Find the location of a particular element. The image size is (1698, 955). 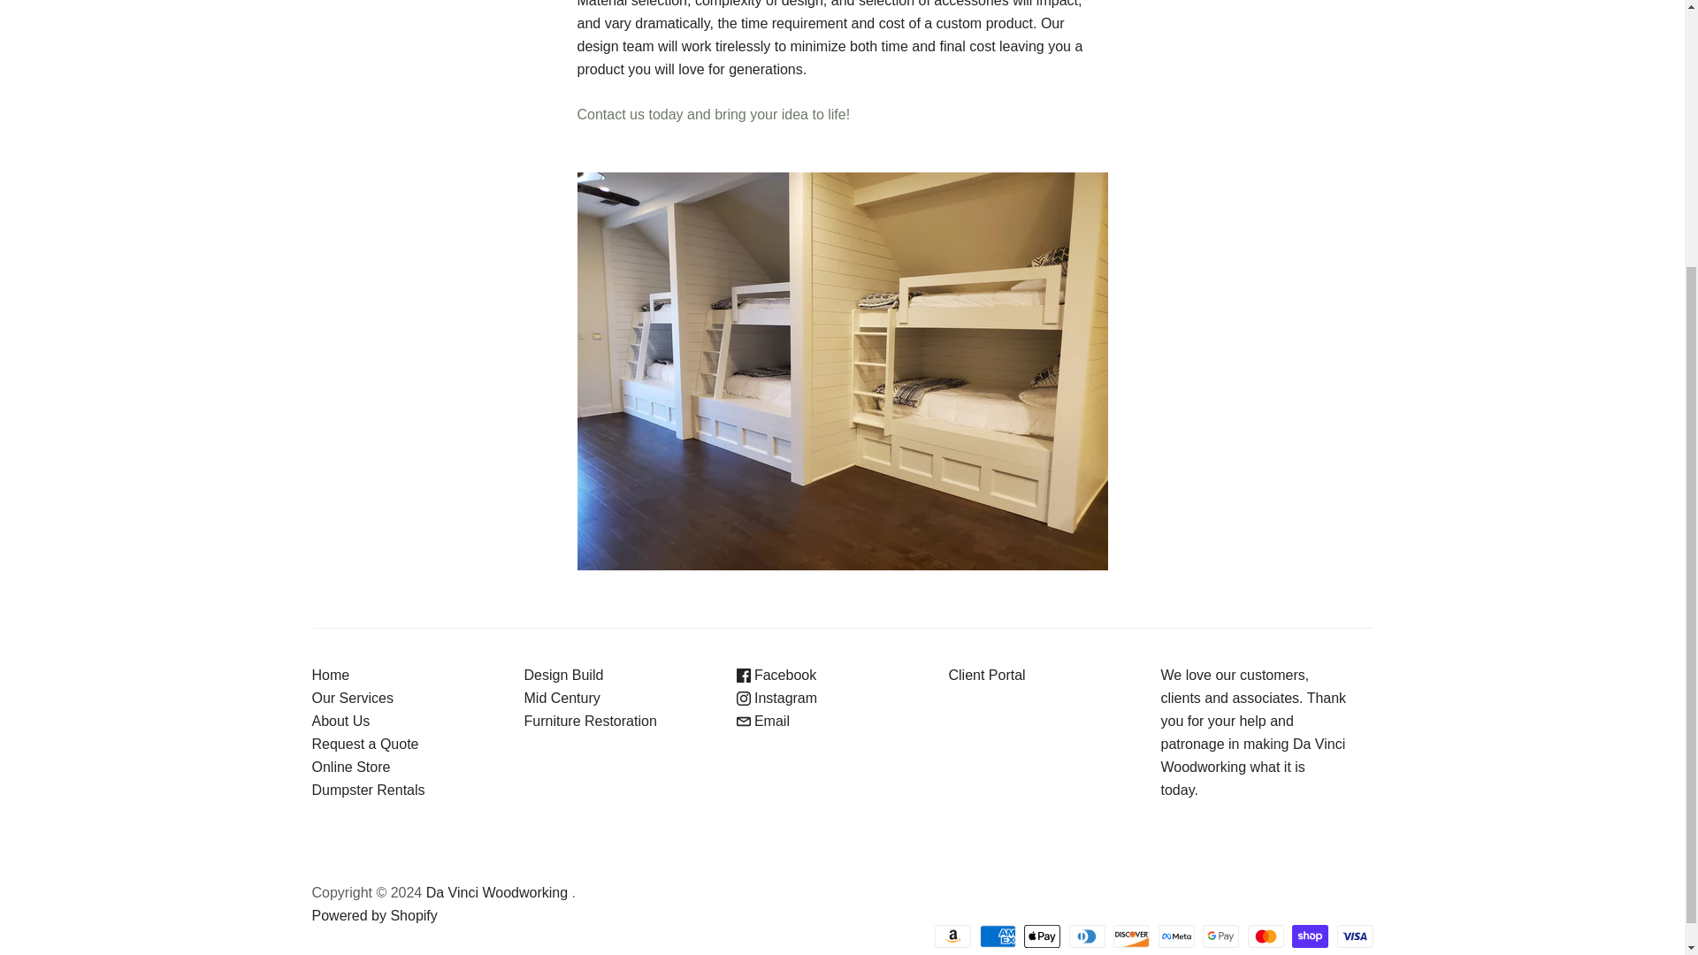

Meta Pay is located at coordinates (1176, 936).